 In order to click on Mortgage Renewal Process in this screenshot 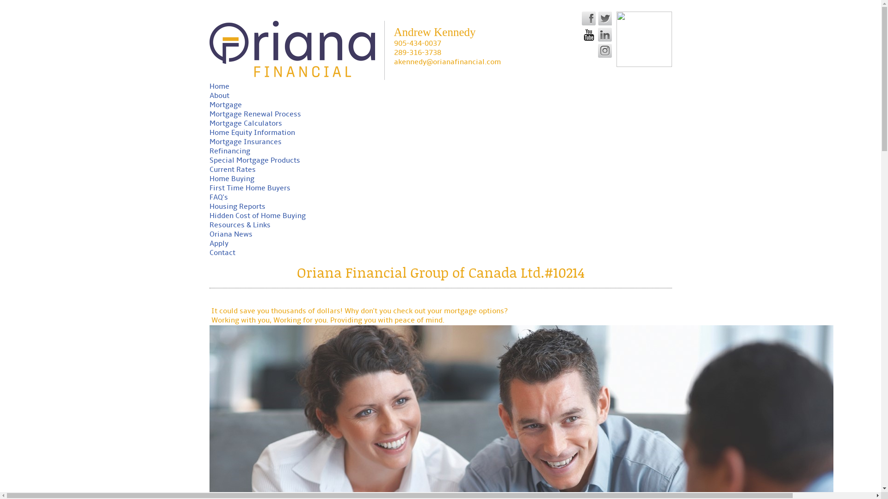, I will do `click(255, 115)`.